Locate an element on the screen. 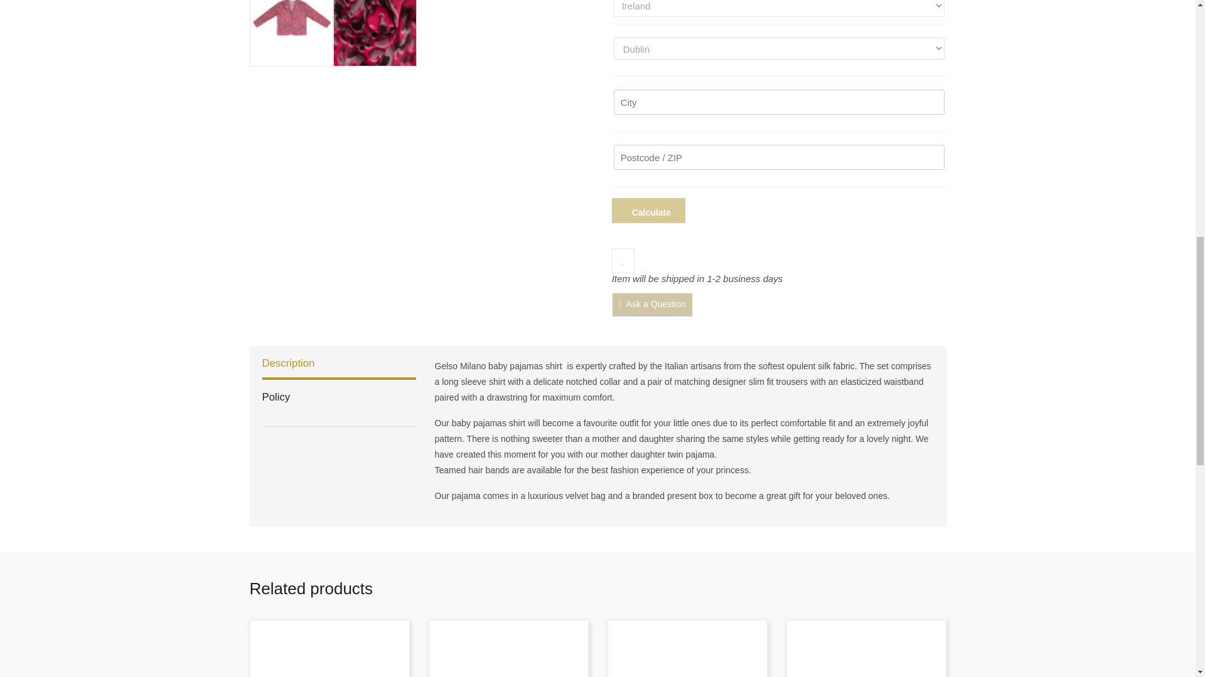 The height and width of the screenshot is (677, 1205). Calculate is located at coordinates (649, 211).